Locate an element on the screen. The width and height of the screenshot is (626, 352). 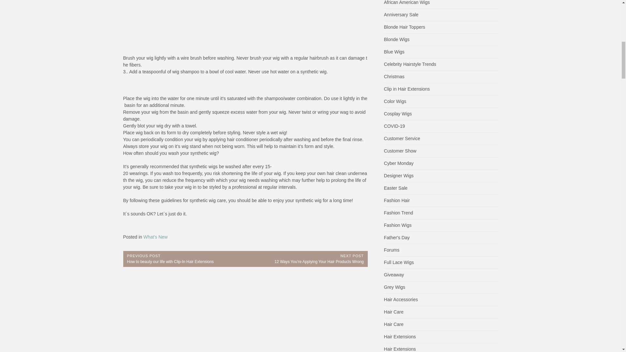
Christmas is located at coordinates (394, 76).